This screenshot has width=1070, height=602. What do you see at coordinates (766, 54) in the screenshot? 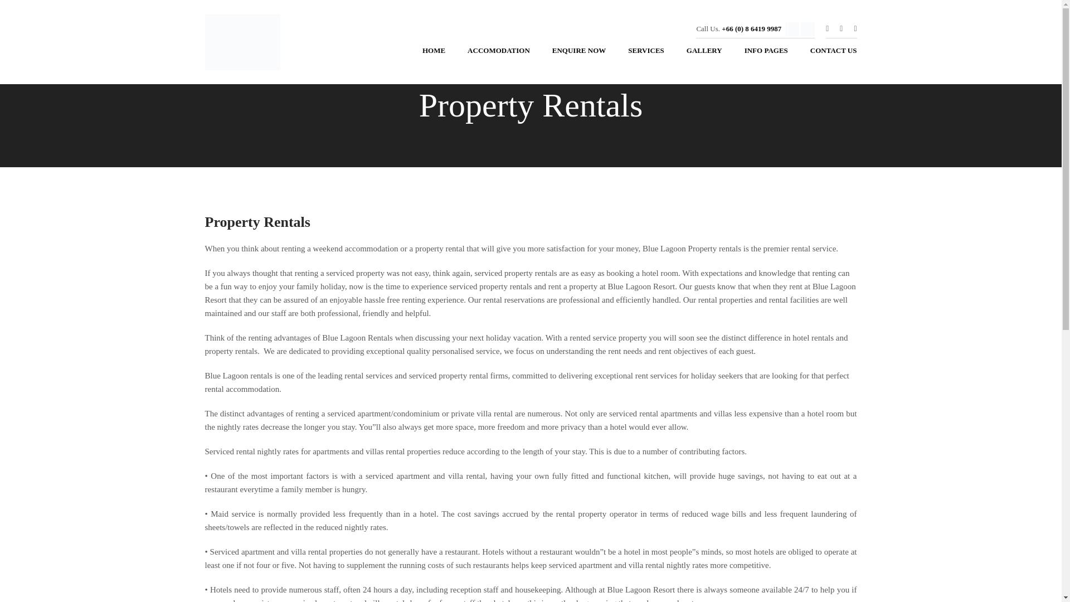
I see `INFO PAGES` at bounding box center [766, 54].